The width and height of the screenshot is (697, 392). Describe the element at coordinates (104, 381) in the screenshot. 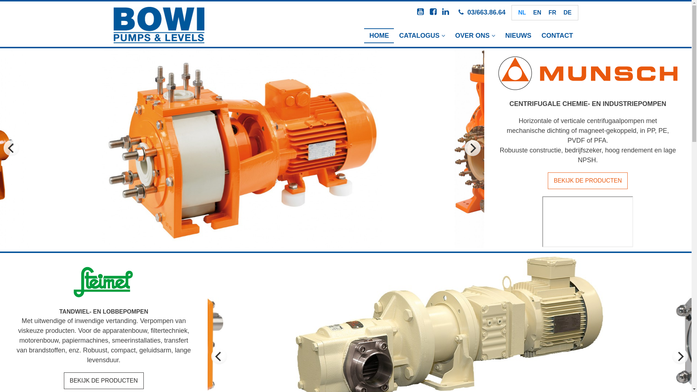

I see `BEKIJK DE PRODUCTEN` at that location.